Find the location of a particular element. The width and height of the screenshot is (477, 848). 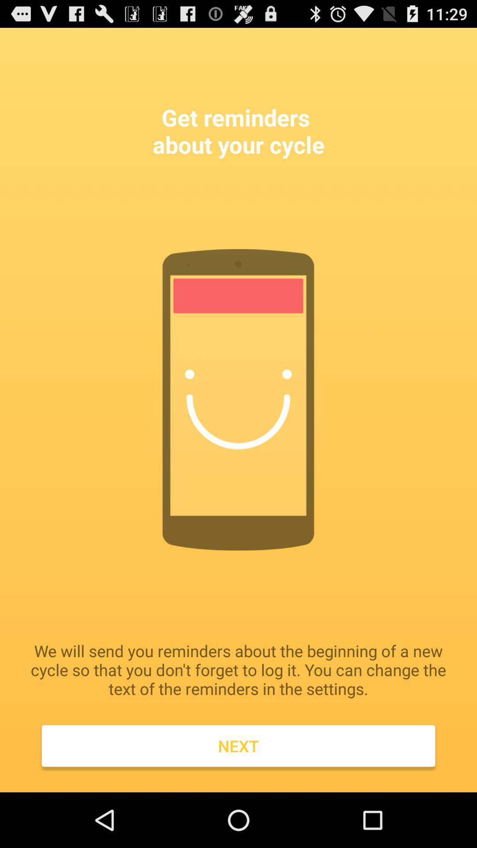

turn on item below the we will send item is located at coordinates (238, 746).